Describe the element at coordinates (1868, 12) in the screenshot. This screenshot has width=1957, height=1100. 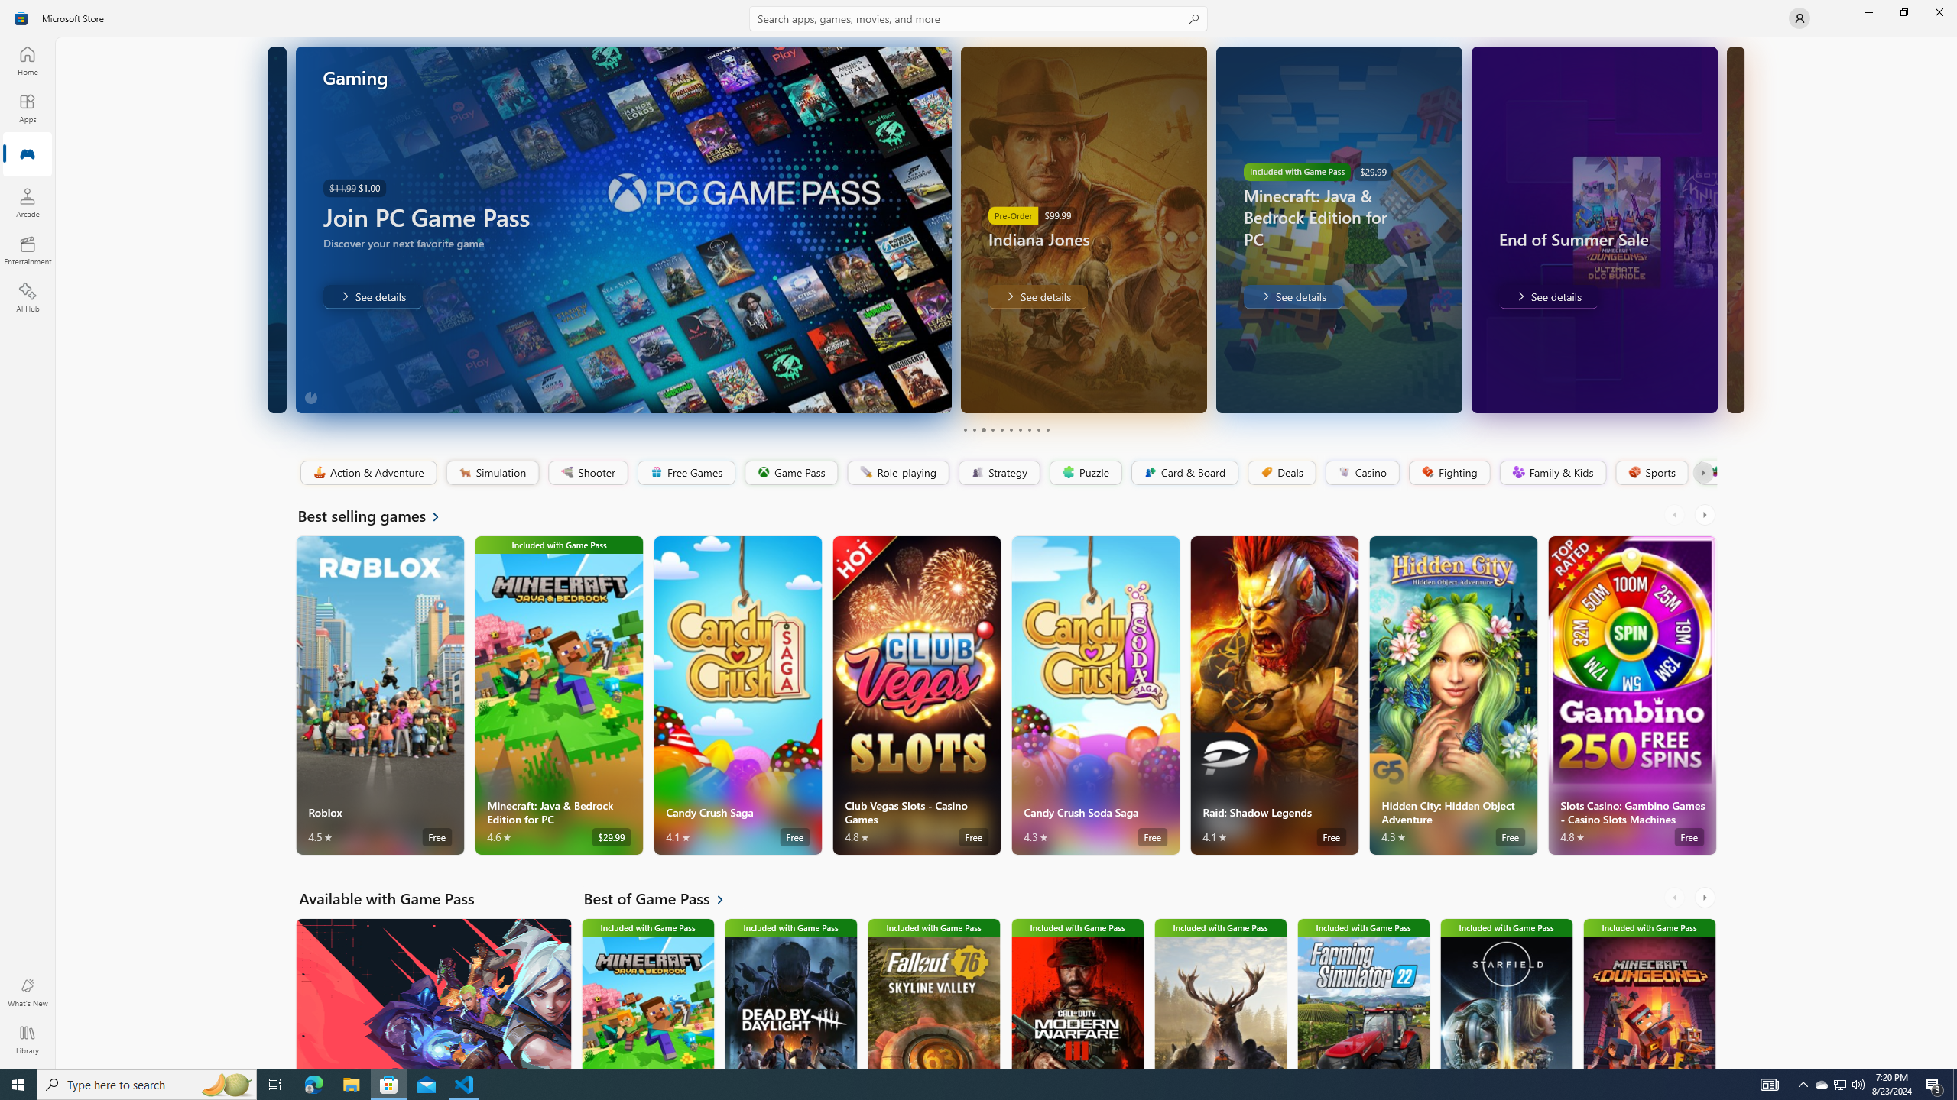
I see `Minimize Microsoft Store` at that location.